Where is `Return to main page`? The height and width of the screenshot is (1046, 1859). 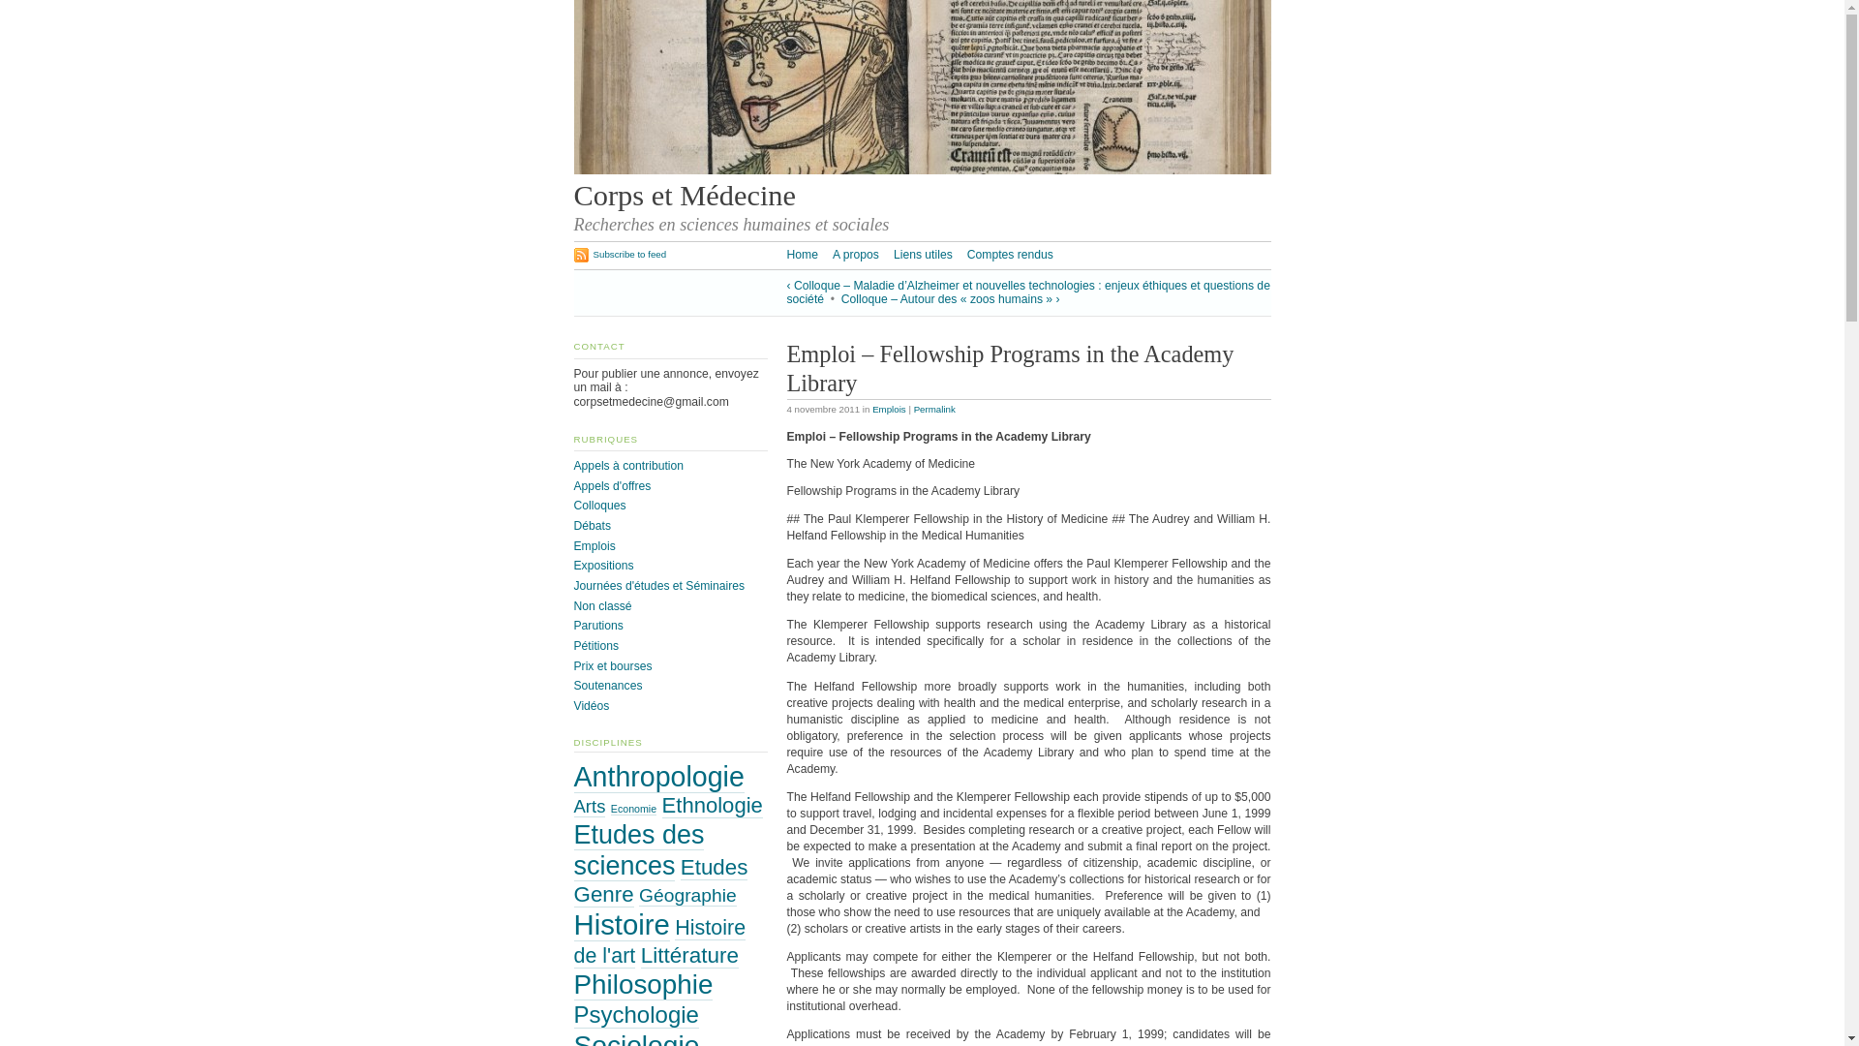 Return to main page is located at coordinates (921, 169).